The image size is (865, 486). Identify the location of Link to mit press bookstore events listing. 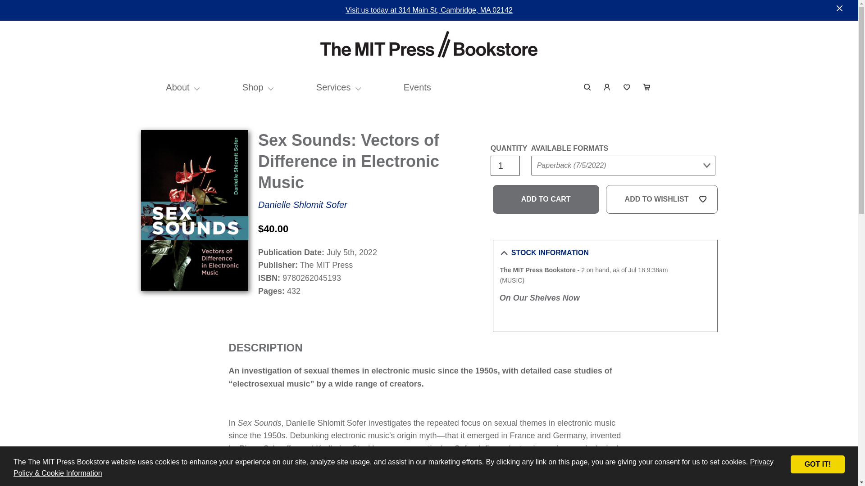
(417, 87).